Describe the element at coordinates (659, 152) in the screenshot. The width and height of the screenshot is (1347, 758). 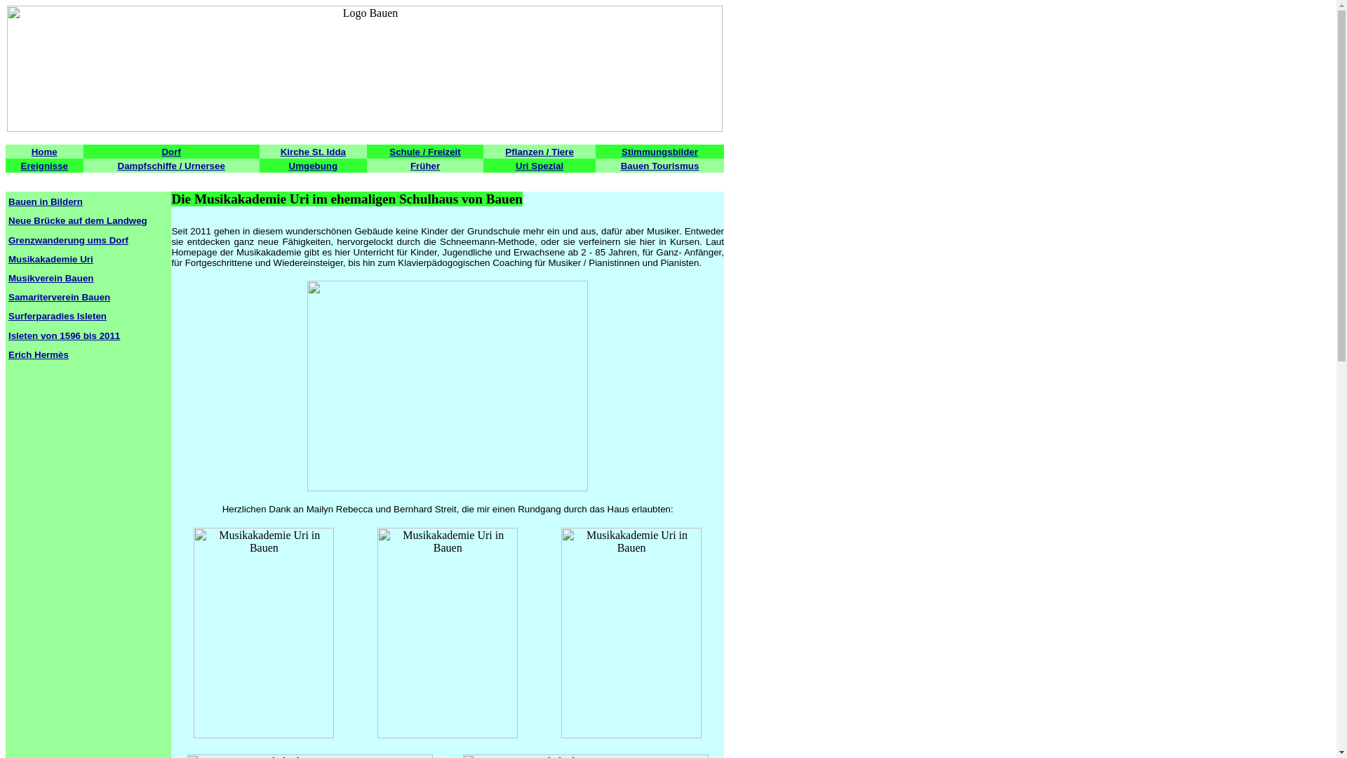
I see `Stimmungsbilder` at that location.